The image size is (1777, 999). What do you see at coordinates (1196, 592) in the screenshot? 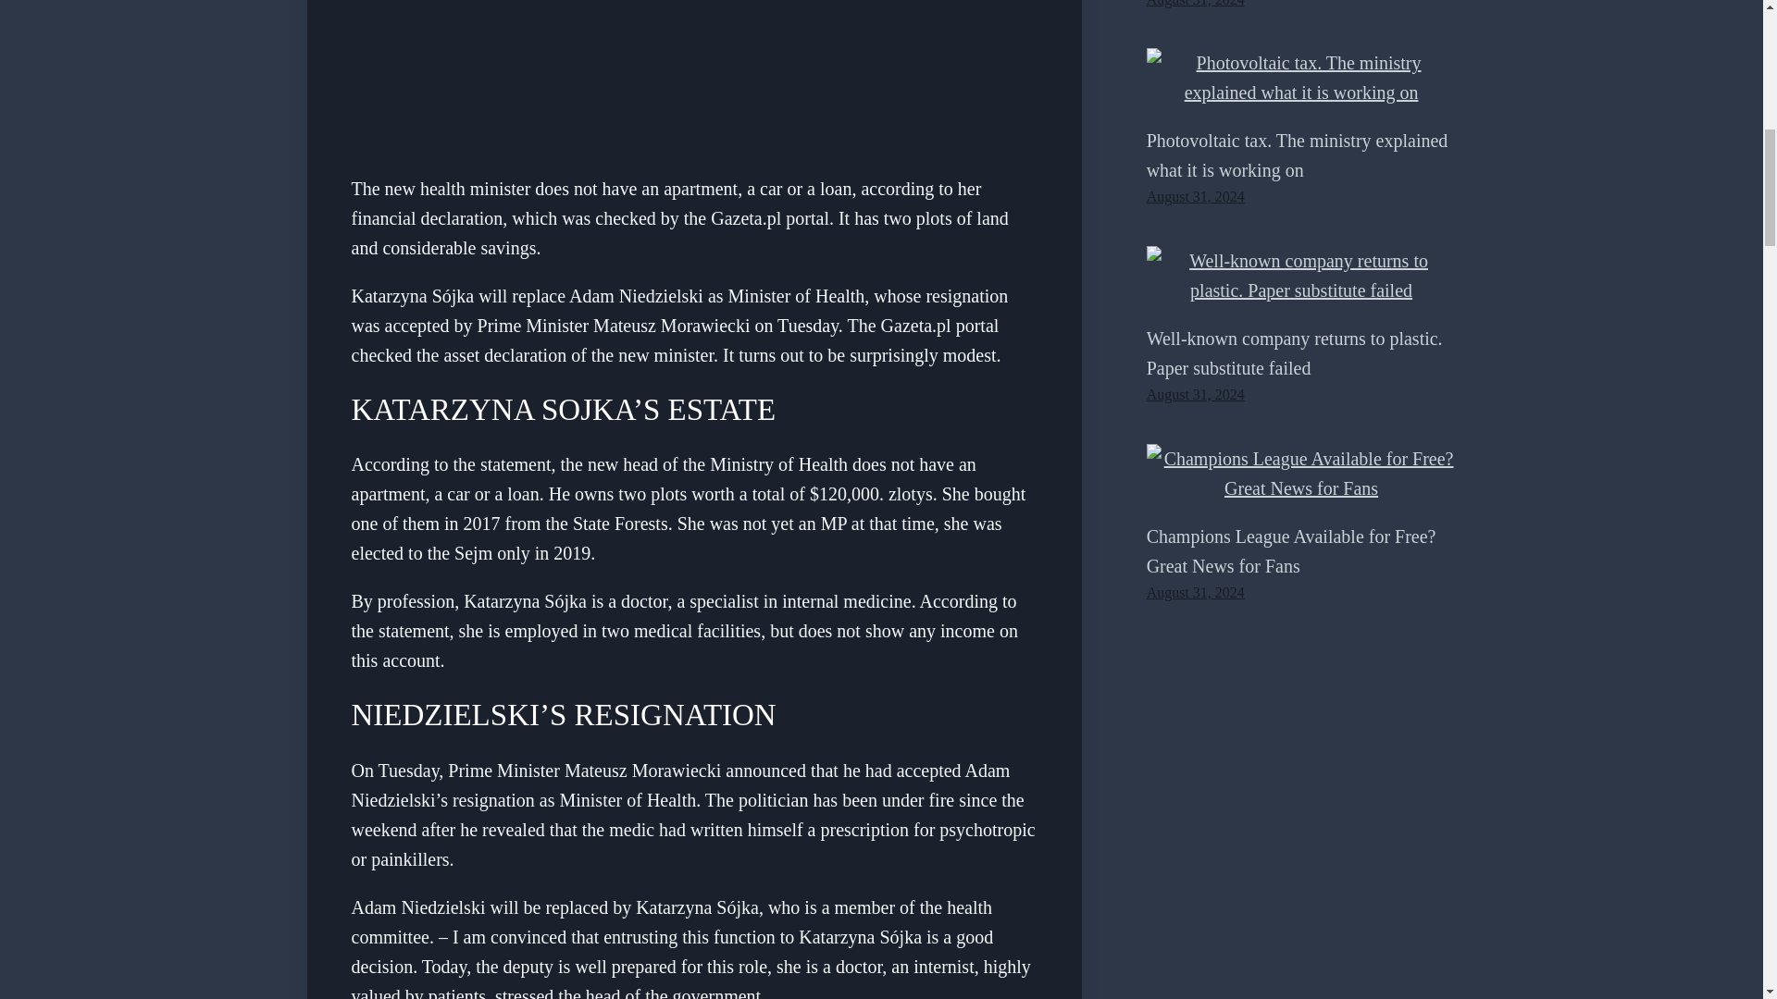
I see `August 31, 2024` at bounding box center [1196, 592].